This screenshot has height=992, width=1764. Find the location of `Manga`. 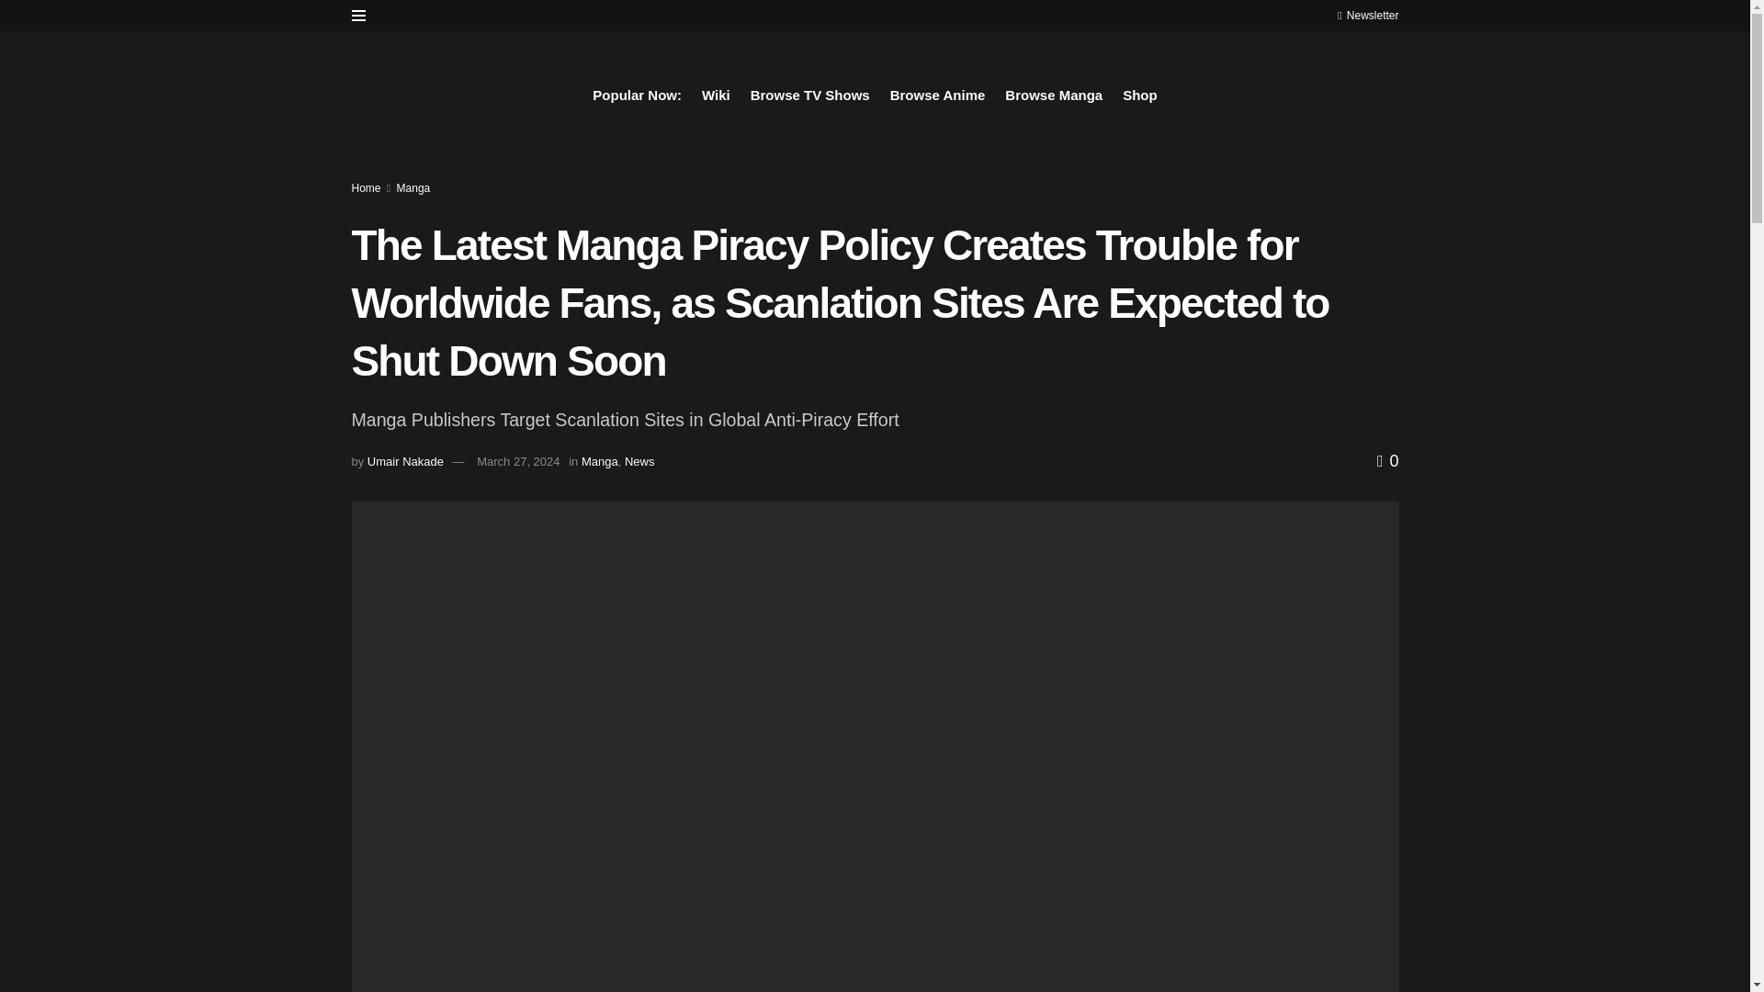

Manga is located at coordinates (413, 187).